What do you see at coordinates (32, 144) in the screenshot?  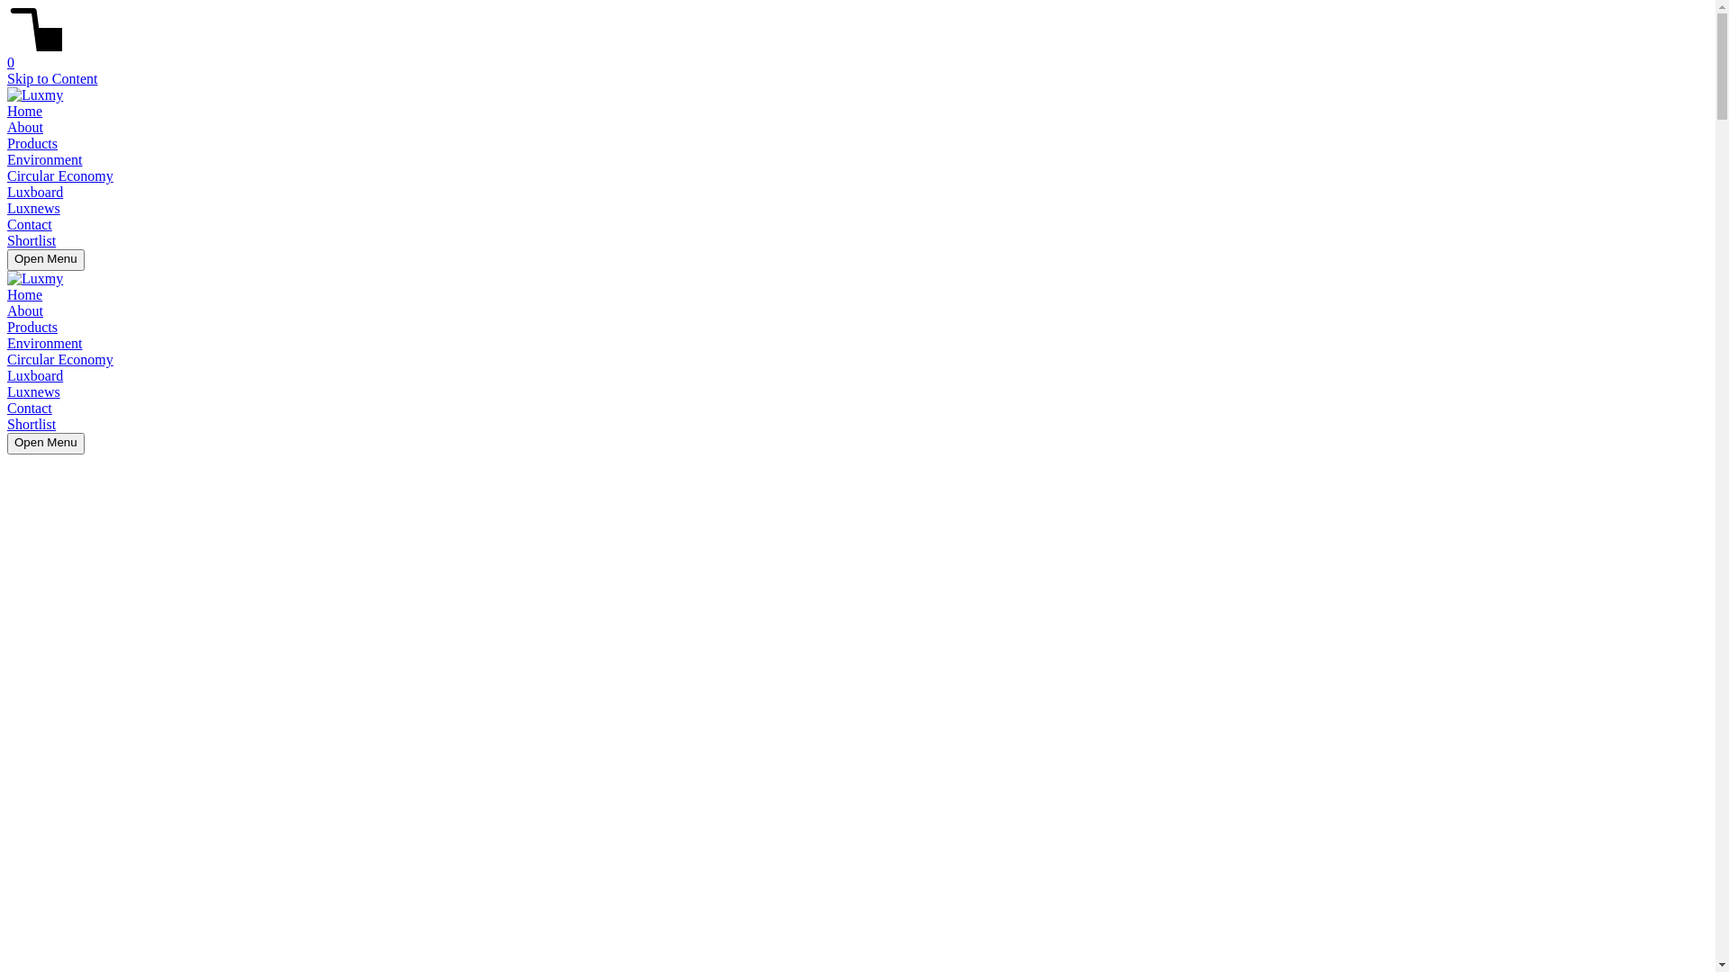 I see `Products` at bounding box center [32, 144].